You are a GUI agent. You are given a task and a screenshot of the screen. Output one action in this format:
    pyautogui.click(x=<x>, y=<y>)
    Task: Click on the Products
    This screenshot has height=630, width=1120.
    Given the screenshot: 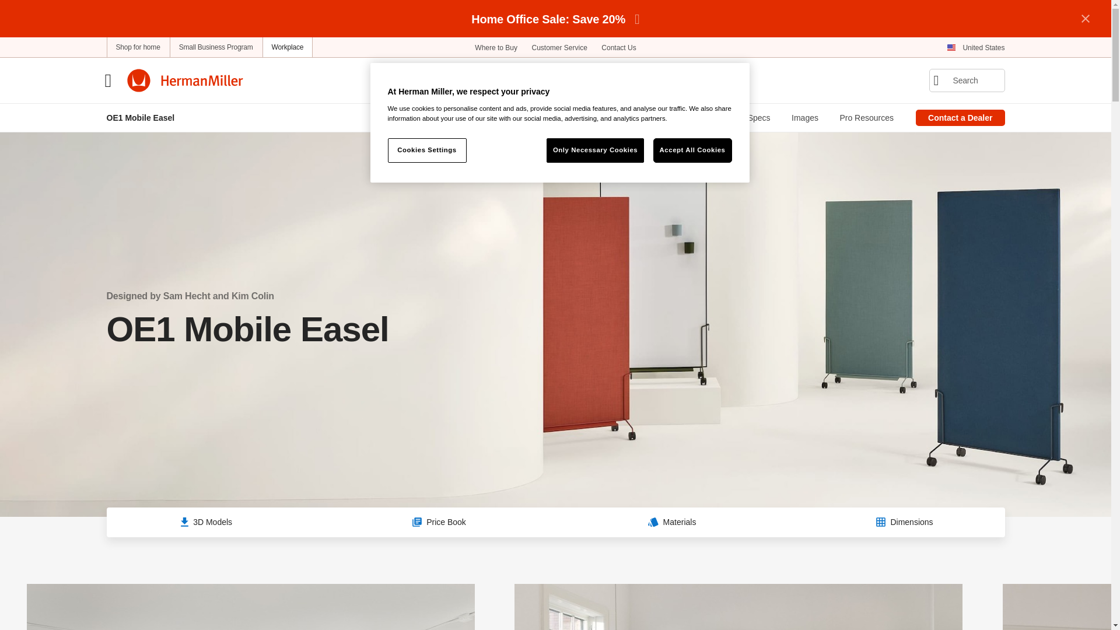 What is the action you would take?
    pyautogui.click(x=428, y=79)
    